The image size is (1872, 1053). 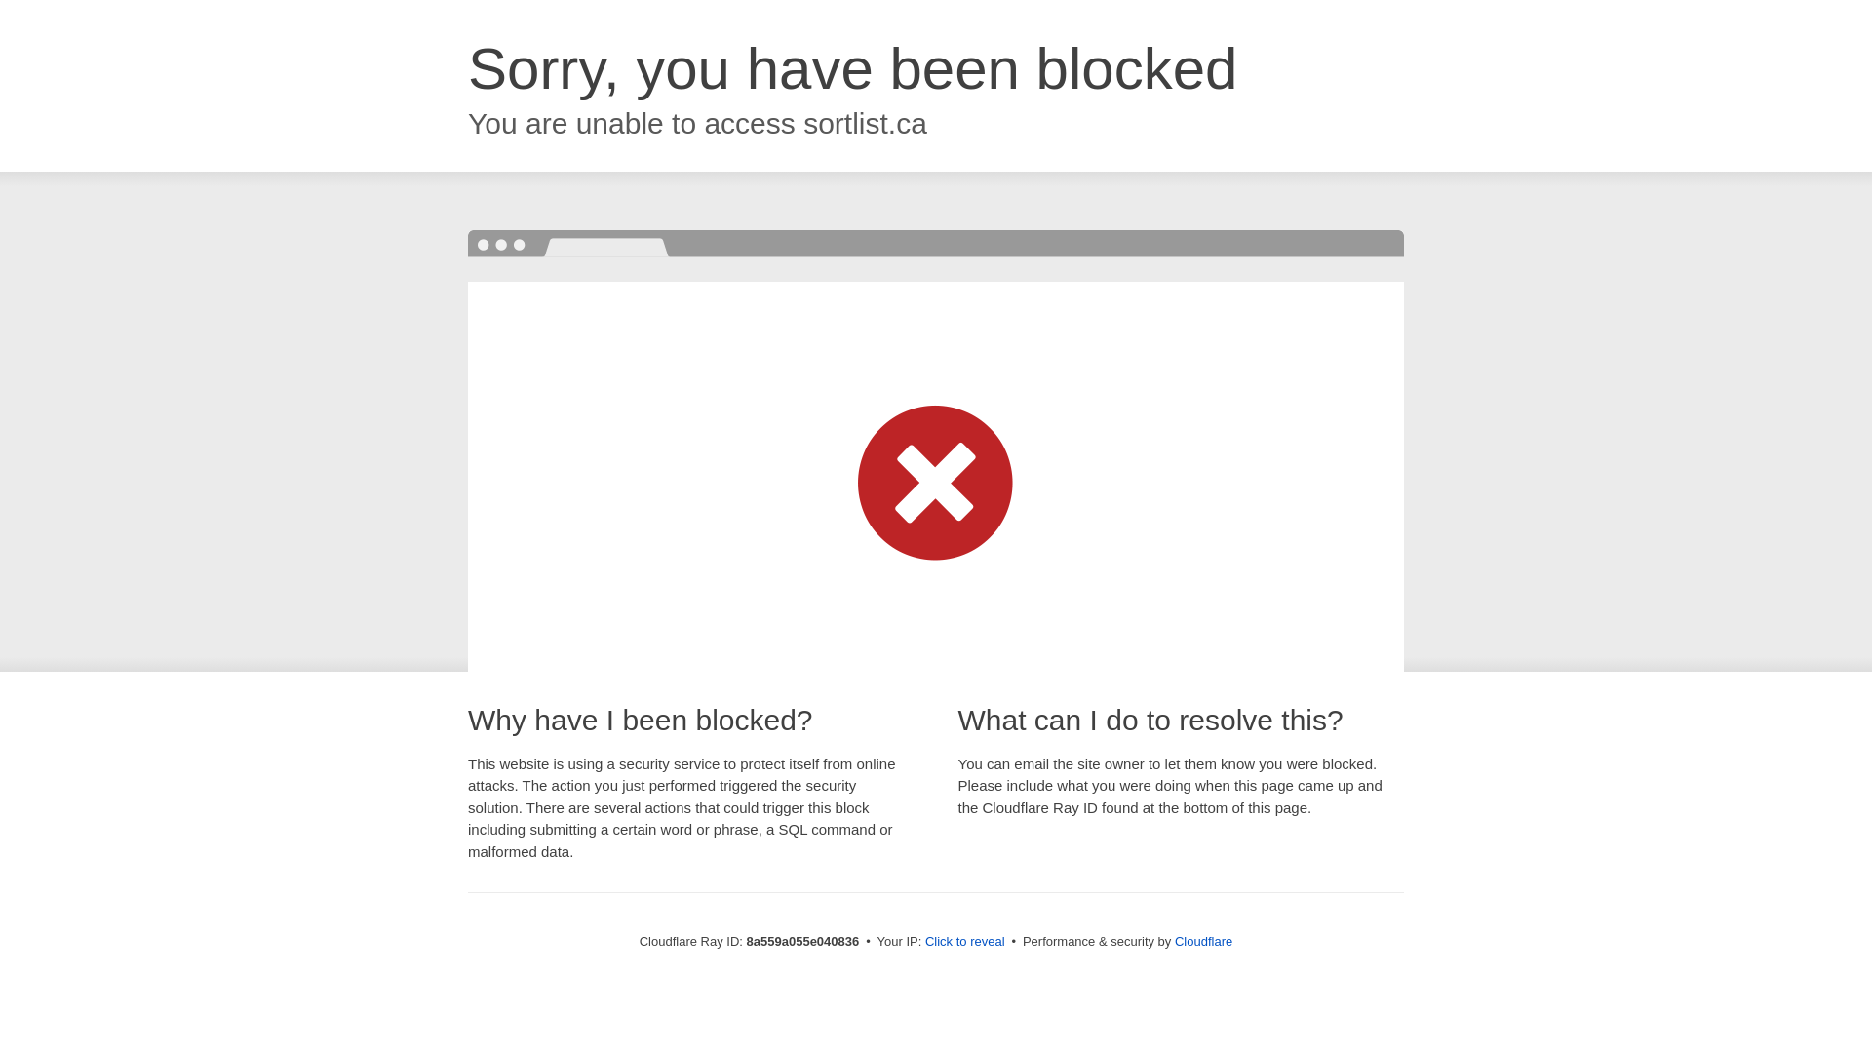 What do you see at coordinates (1203, 941) in the screenshot?
I see `Cloudflare` at bounding box center [1203, 941].